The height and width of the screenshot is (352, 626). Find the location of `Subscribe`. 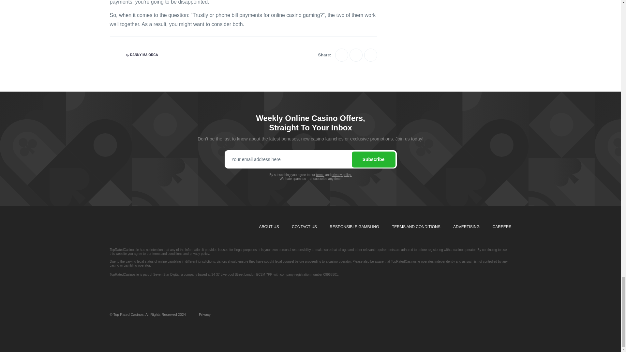

Subscribe is located at coordinates (373, 159).